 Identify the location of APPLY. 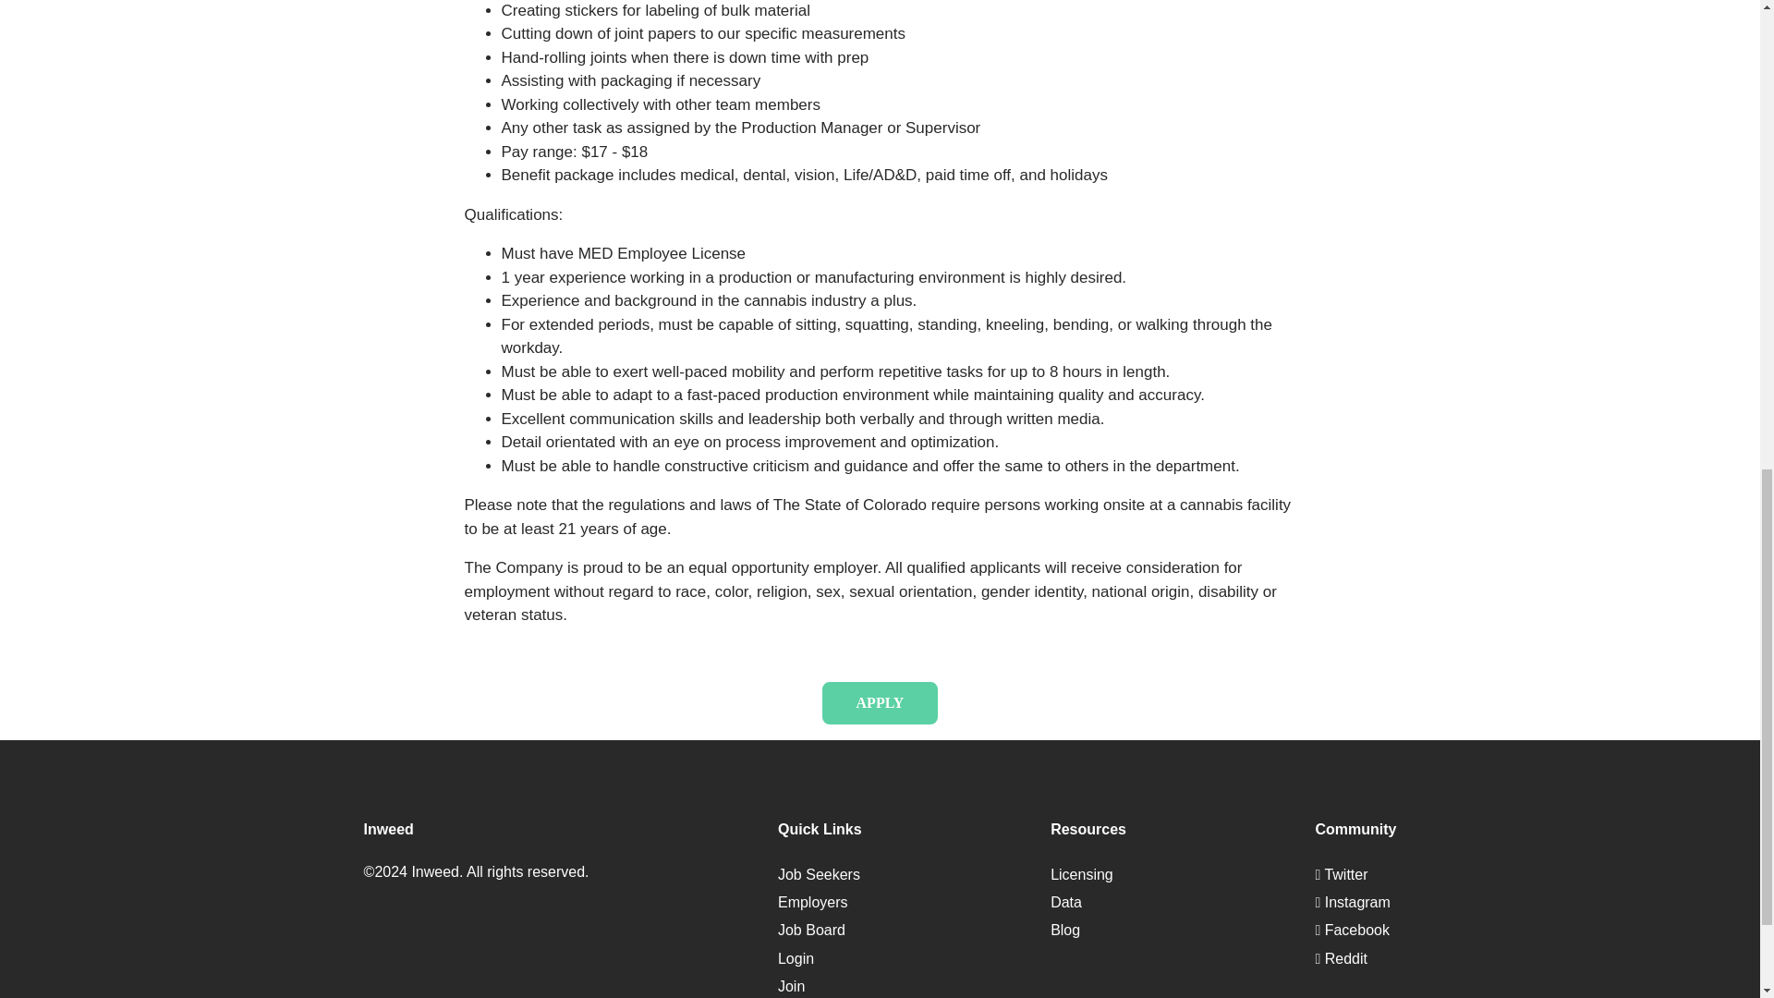
(880, 702).